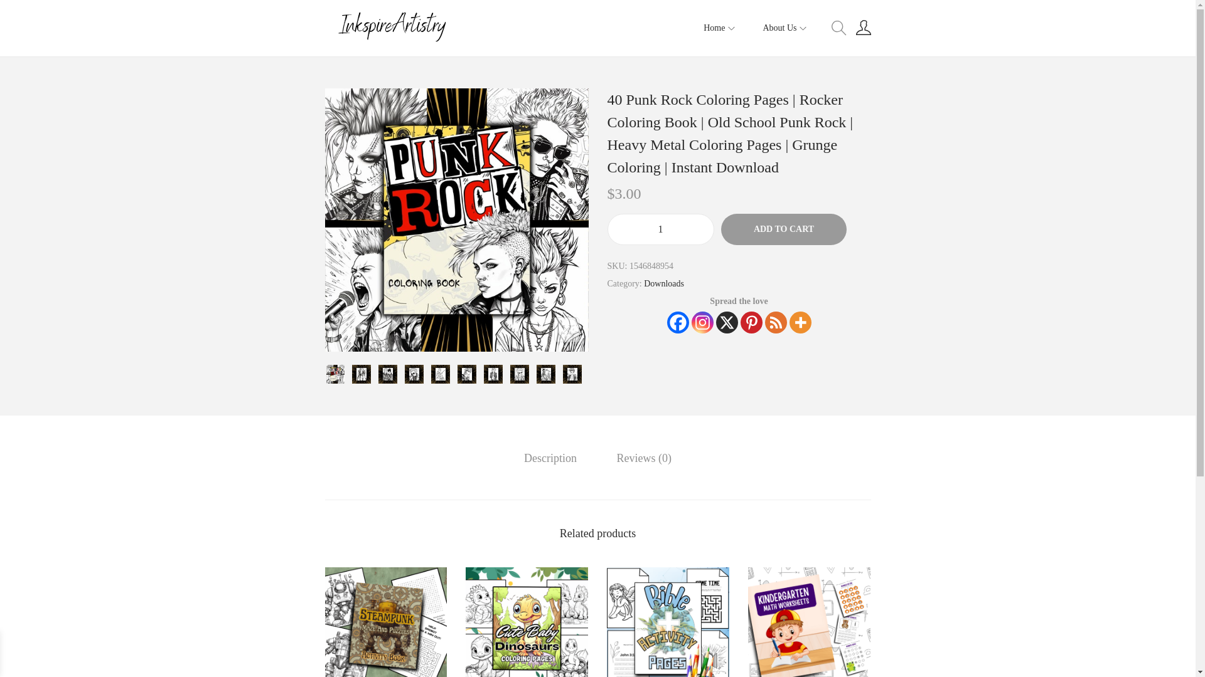  Describe the element at coordinates (752, 322) in the screenshot. I see `Pinterest` at that location.